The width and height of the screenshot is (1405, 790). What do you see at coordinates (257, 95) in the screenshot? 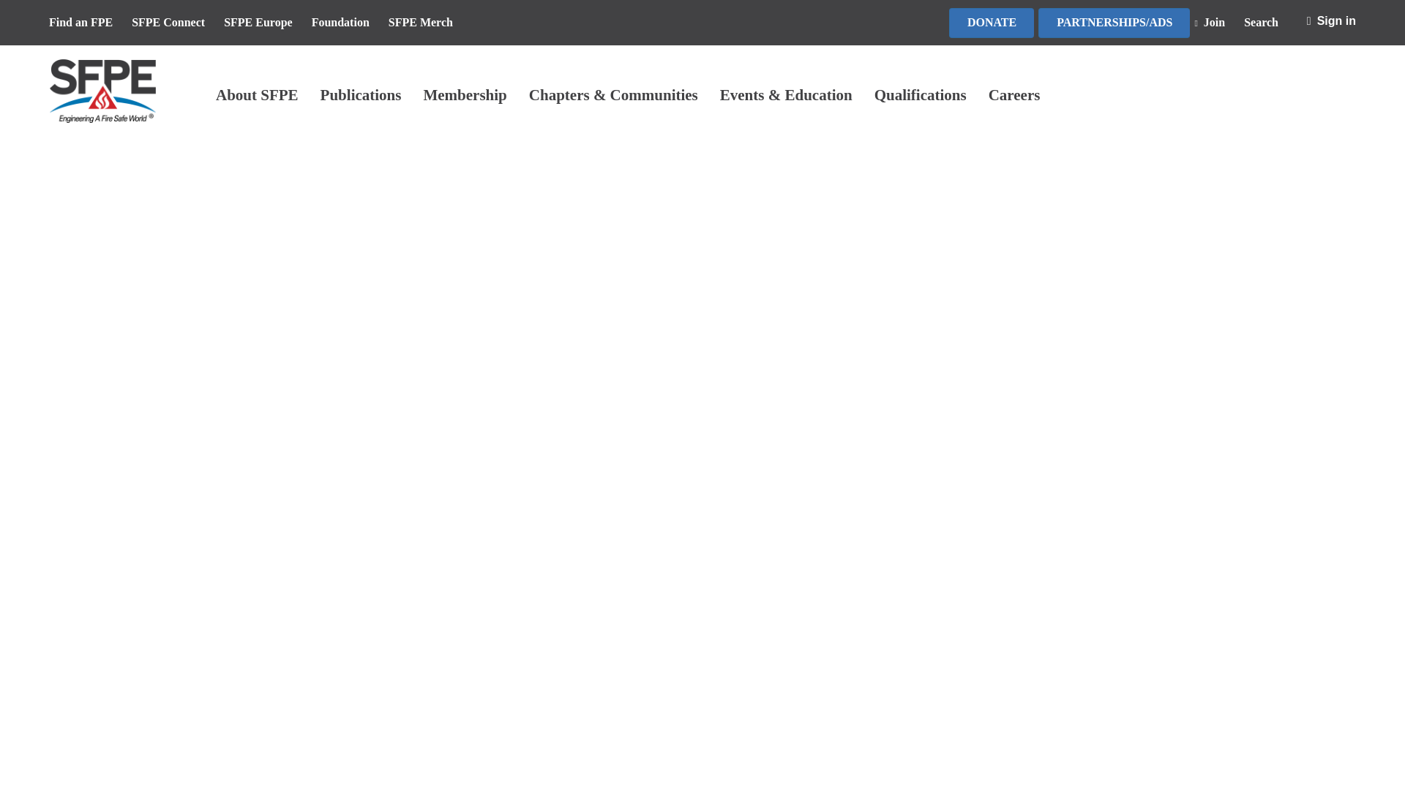
I see `About SFPE` at bounding box center [257, 95].